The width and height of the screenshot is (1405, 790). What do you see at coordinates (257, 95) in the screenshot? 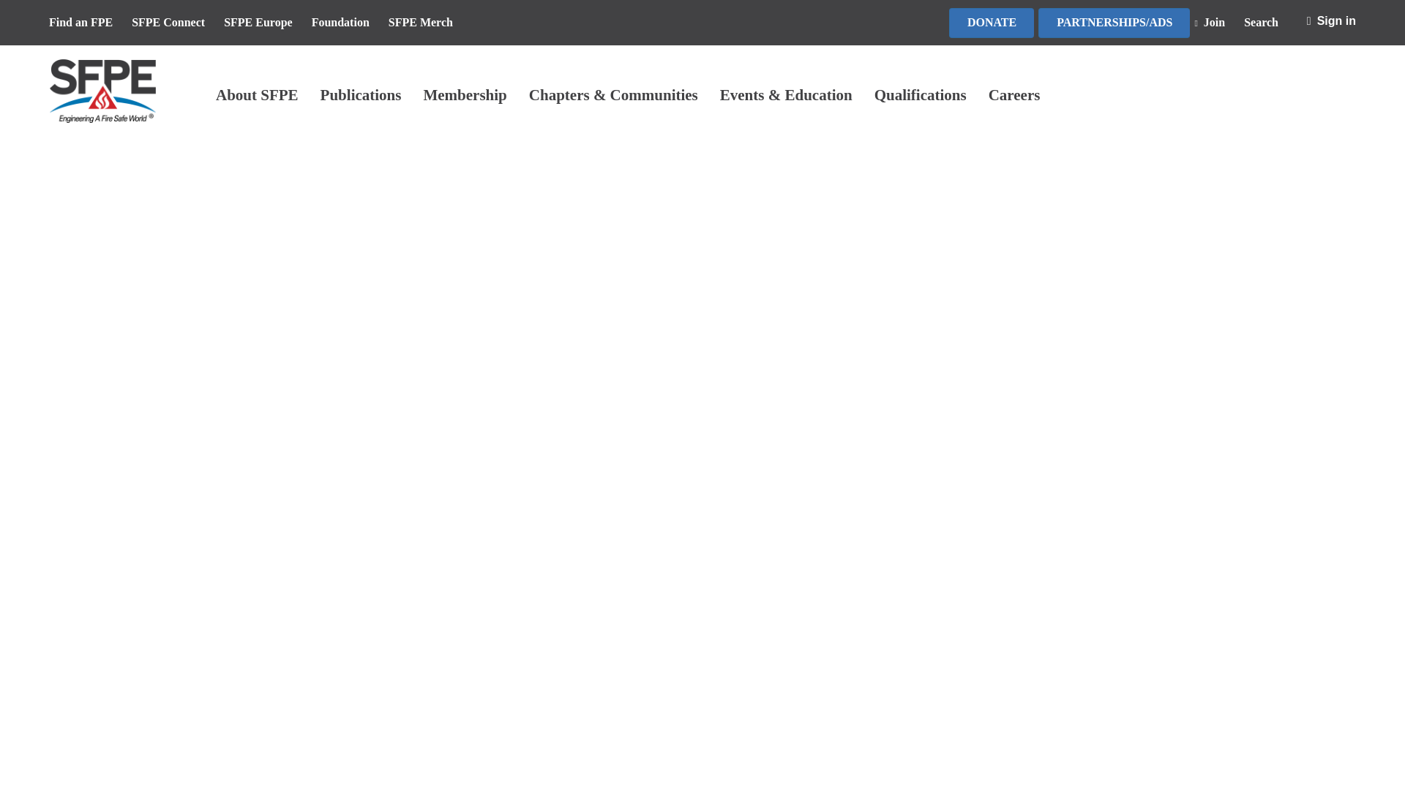
I see `About SFPE` at bounding box center [257, 95].